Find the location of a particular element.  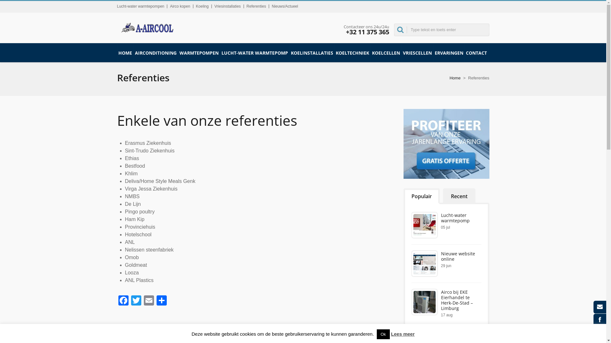

CONTACT is located at coordinates (477, 53).